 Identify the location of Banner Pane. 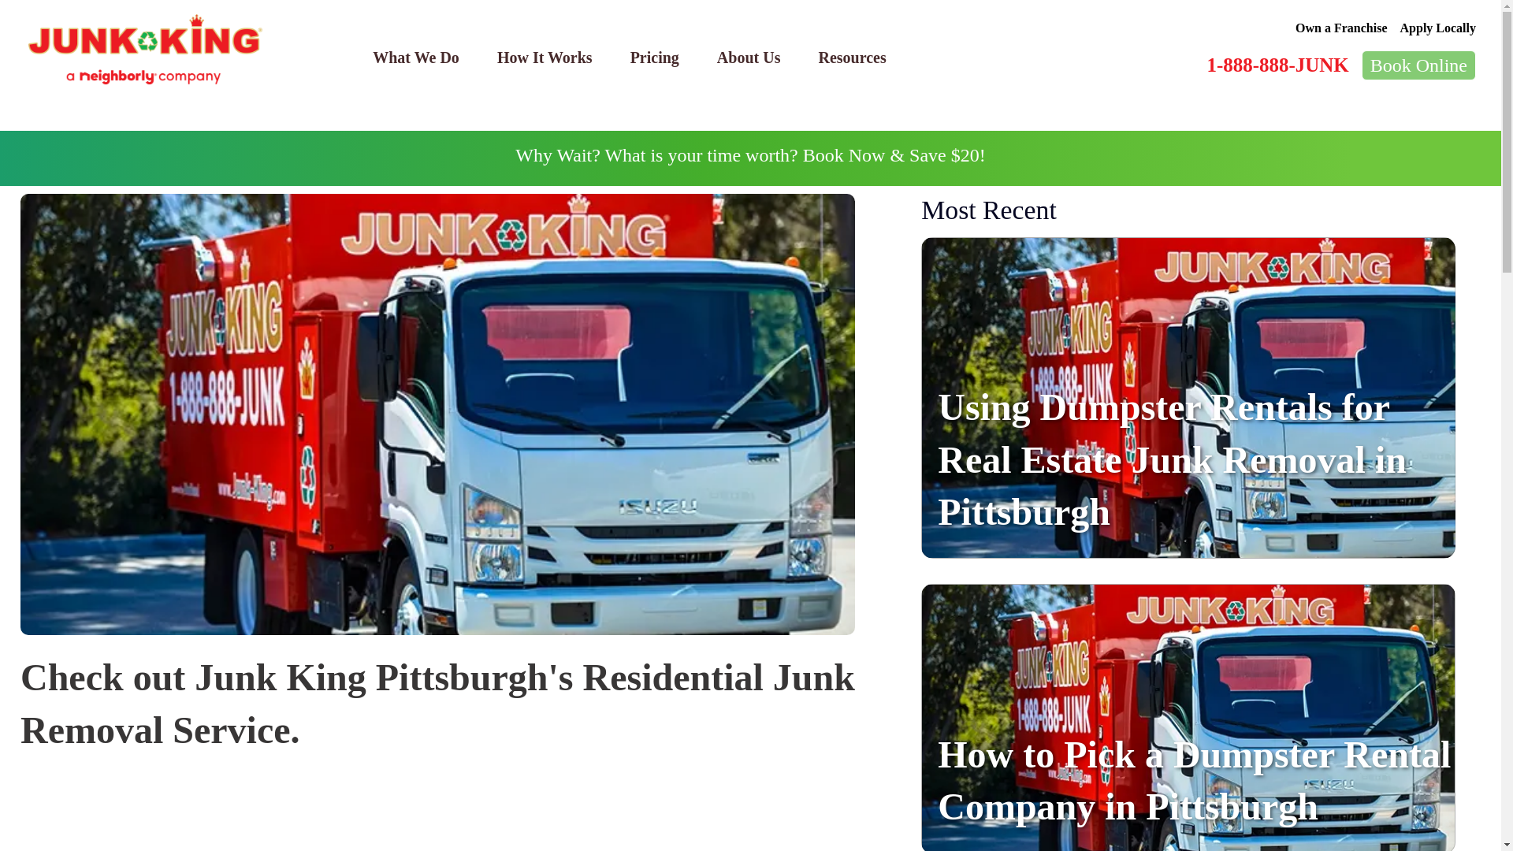
(750, 158).